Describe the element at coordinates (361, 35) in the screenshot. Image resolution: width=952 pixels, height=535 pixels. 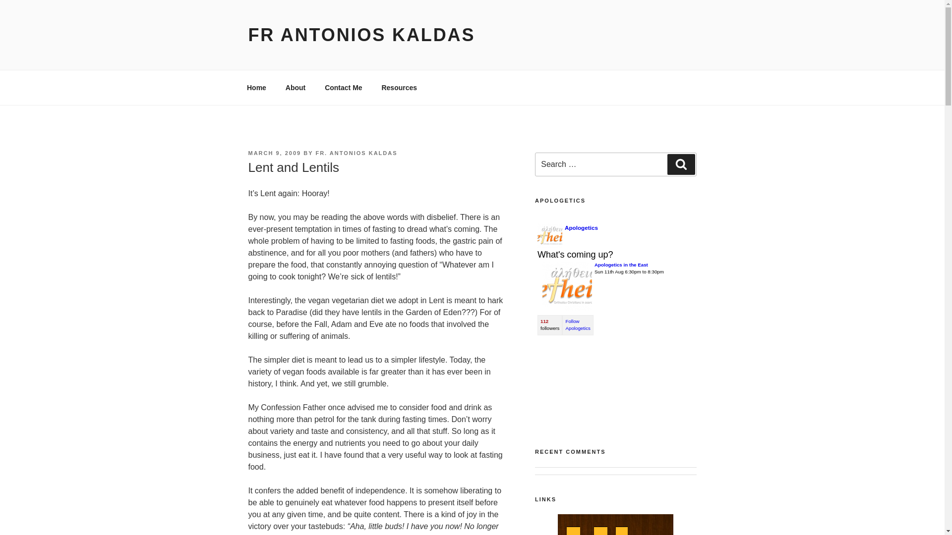
I see `FR ANTONIOS KALDAS` at that location.